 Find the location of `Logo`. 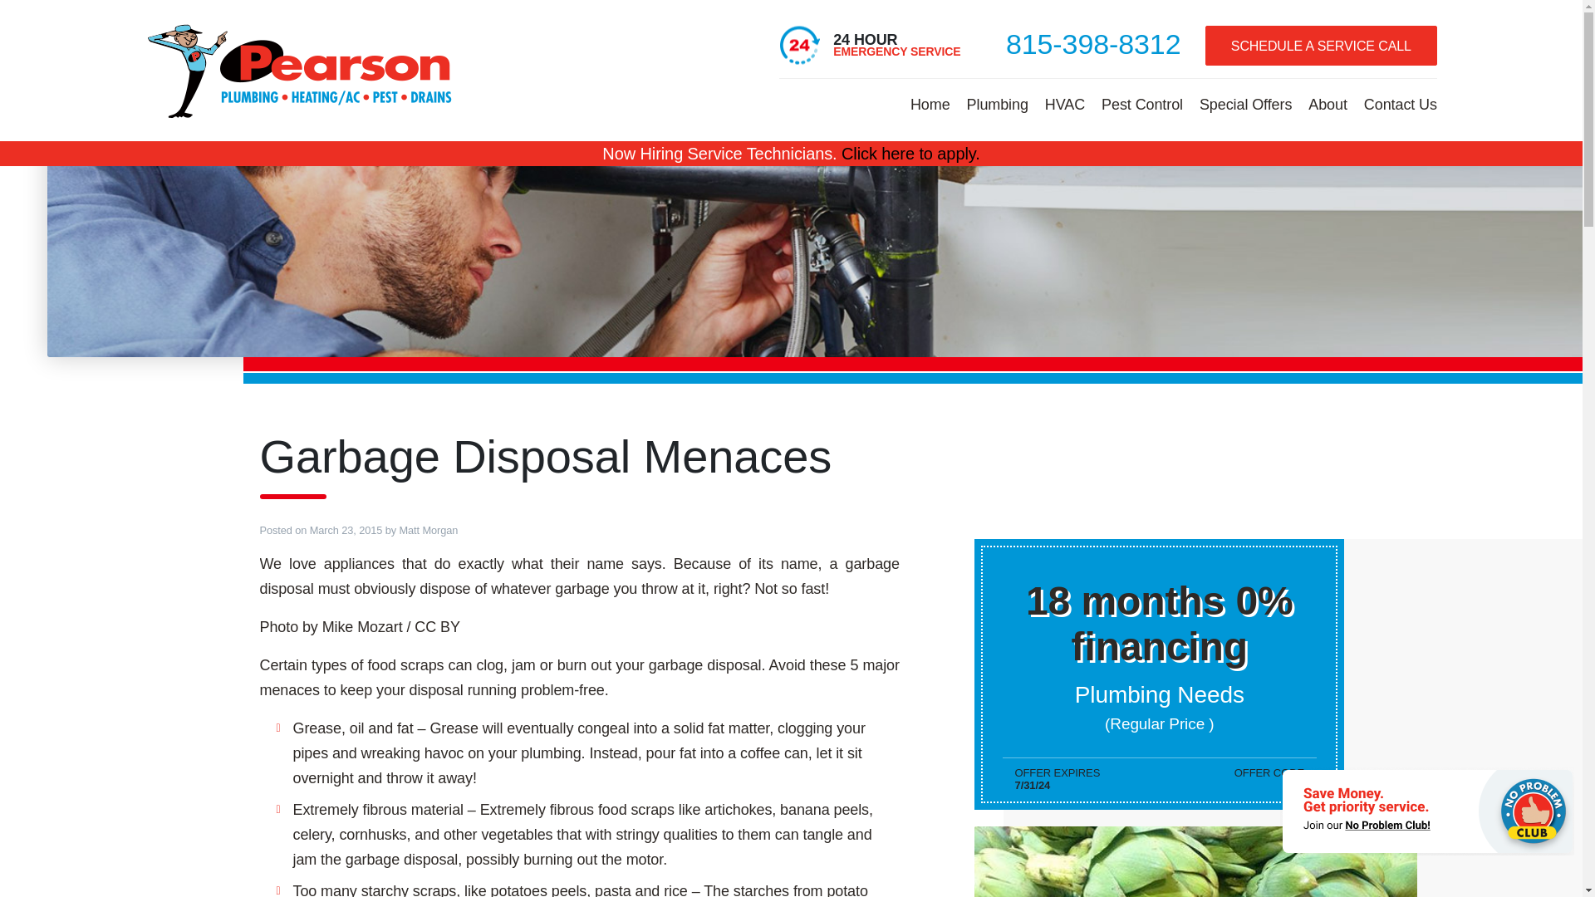

Logo is located at coordinates (301, 70).